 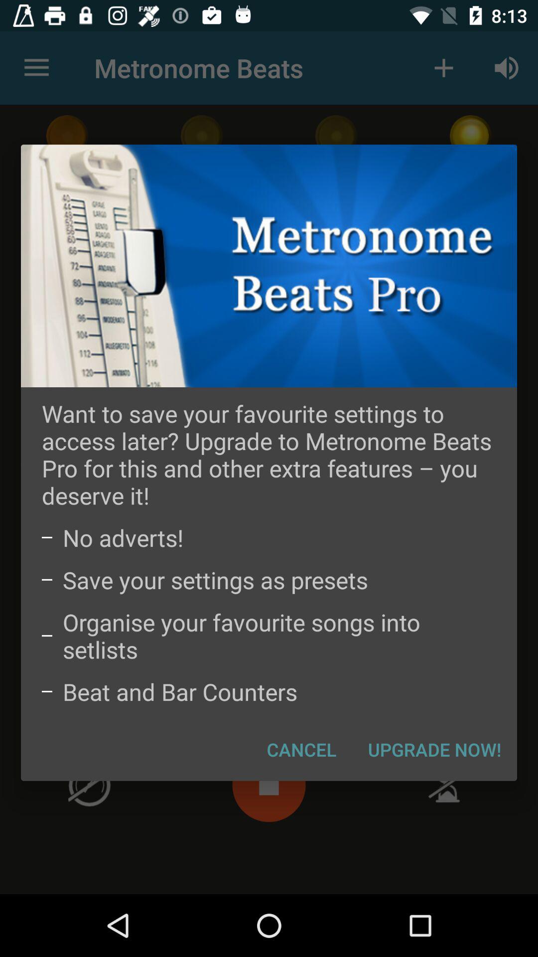 I want to click on press item at the top, so click(x=269, y=266).